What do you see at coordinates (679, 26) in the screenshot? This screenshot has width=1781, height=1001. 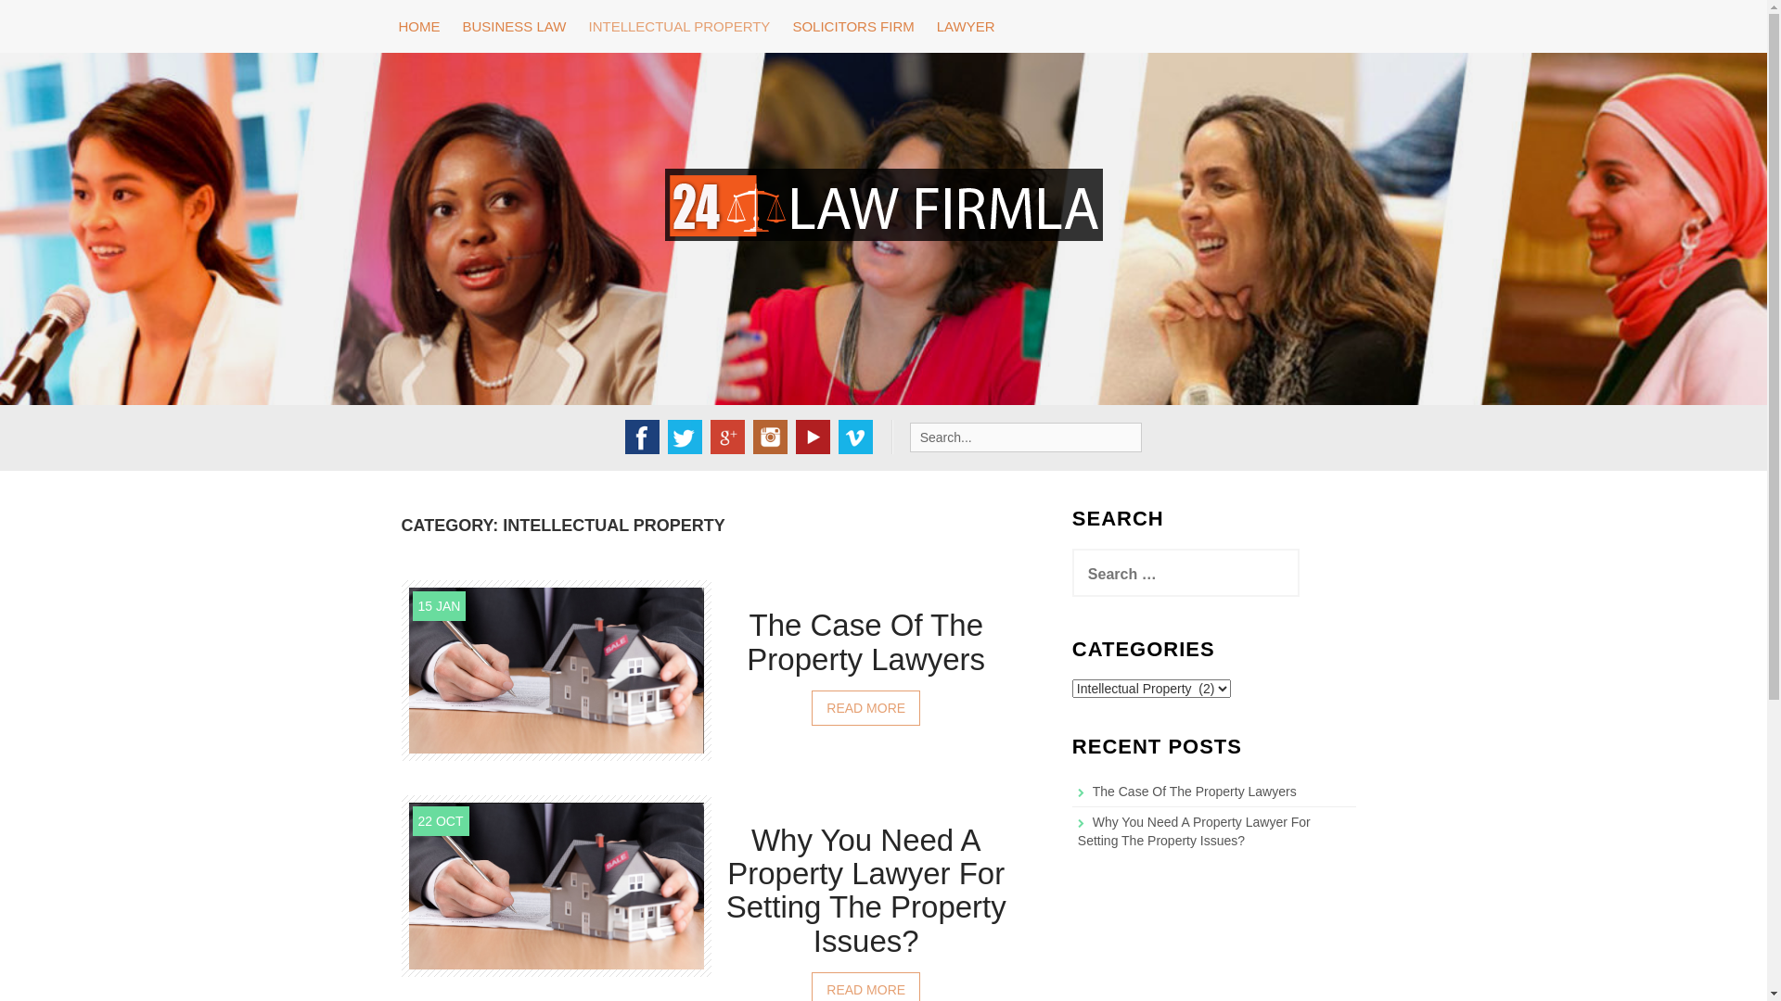 I see `INTELLECTUAL PROPERTY` at bounding box center [679, 26].